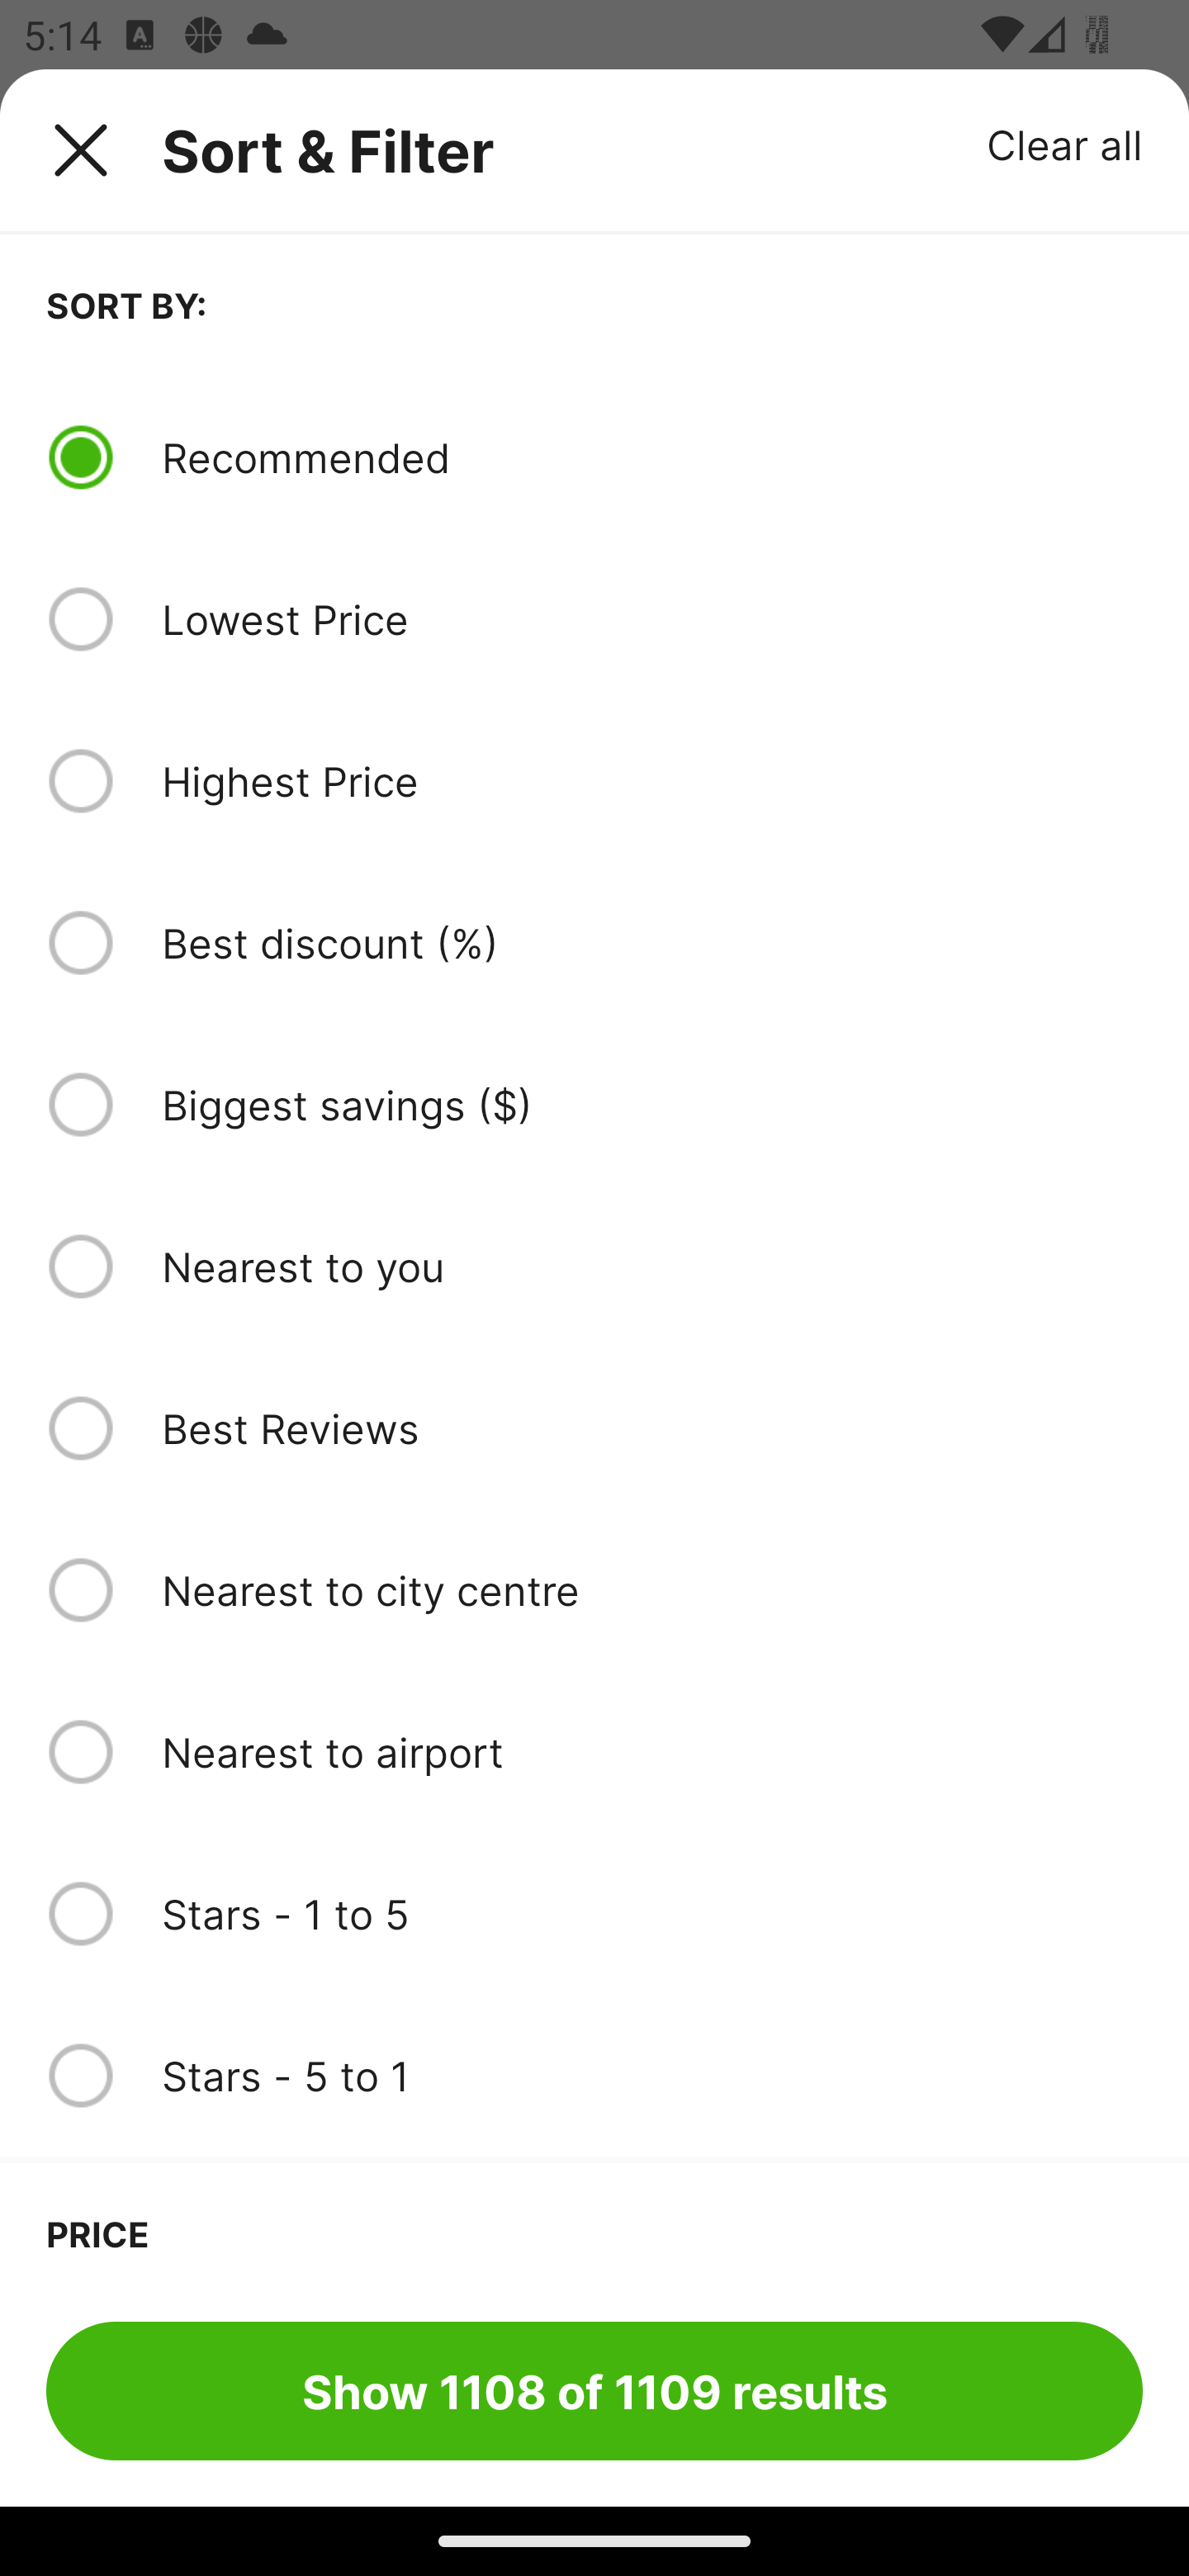 This screenshot has height=2576, width=1189. I want to click on Recommended , so click(651, 457).